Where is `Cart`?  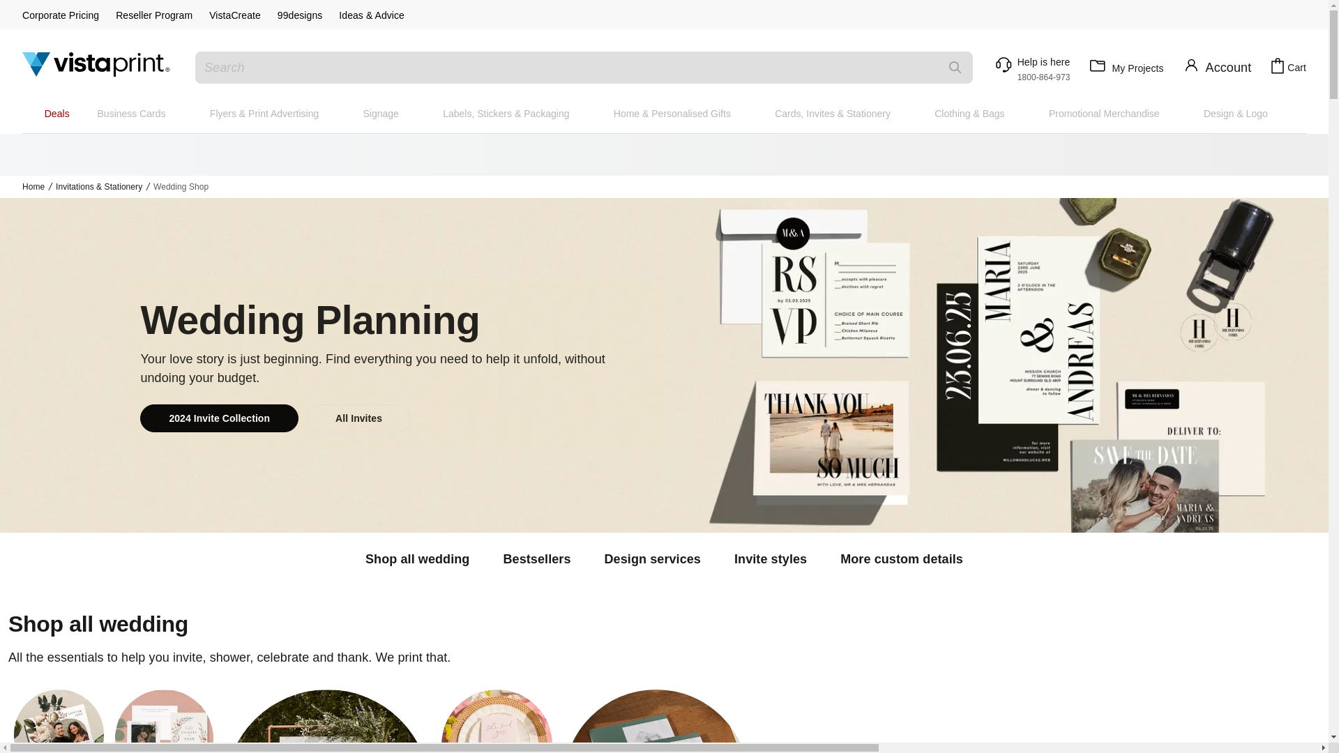
Cart is located at coordinates (1287, 67).